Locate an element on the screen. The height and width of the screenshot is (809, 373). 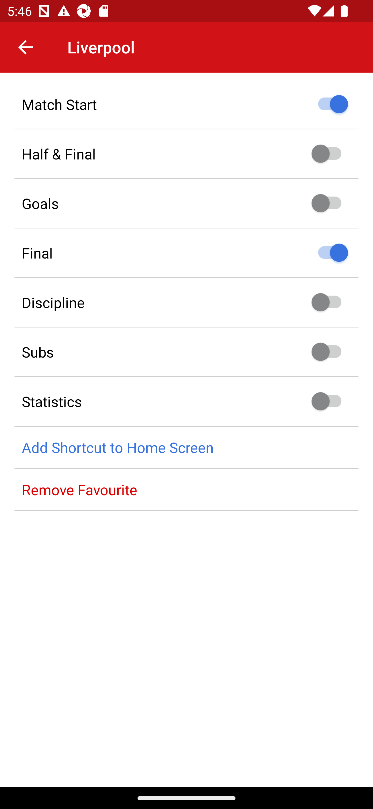
Add Shortcut to Home Screen is located at coordinates (187, 448).